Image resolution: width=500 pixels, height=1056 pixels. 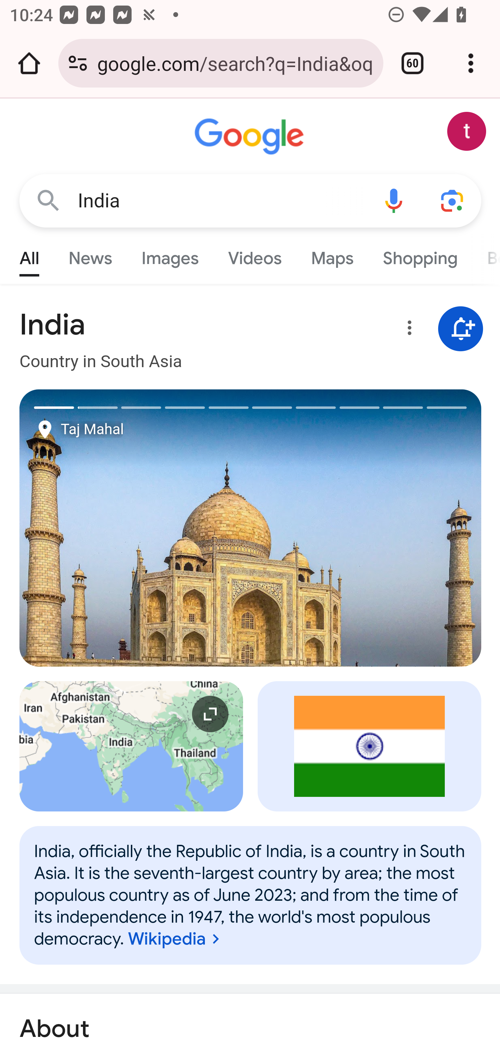 I want to click on Google Search, so click(x=49, y=200).